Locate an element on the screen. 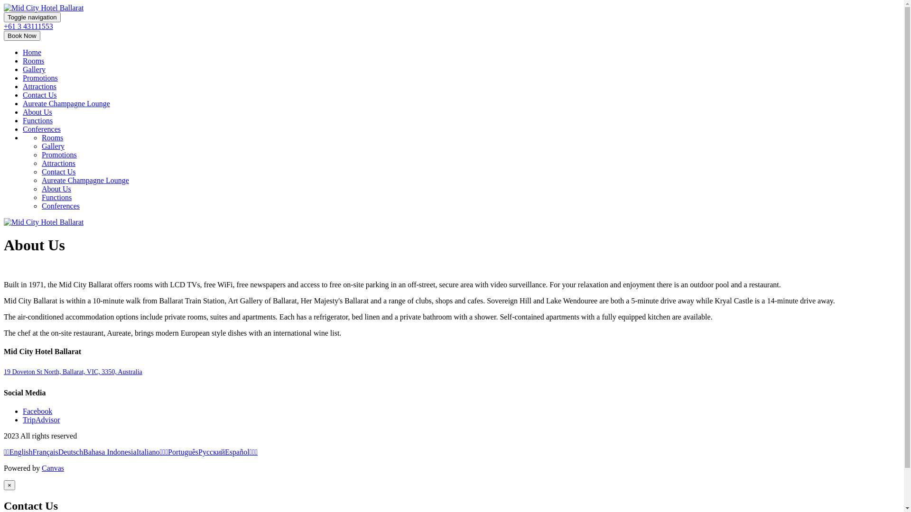 Image resolution: width=911 pixels, height=512 pixels. Bahasa Indonesia is located at coordinates (110, 452).